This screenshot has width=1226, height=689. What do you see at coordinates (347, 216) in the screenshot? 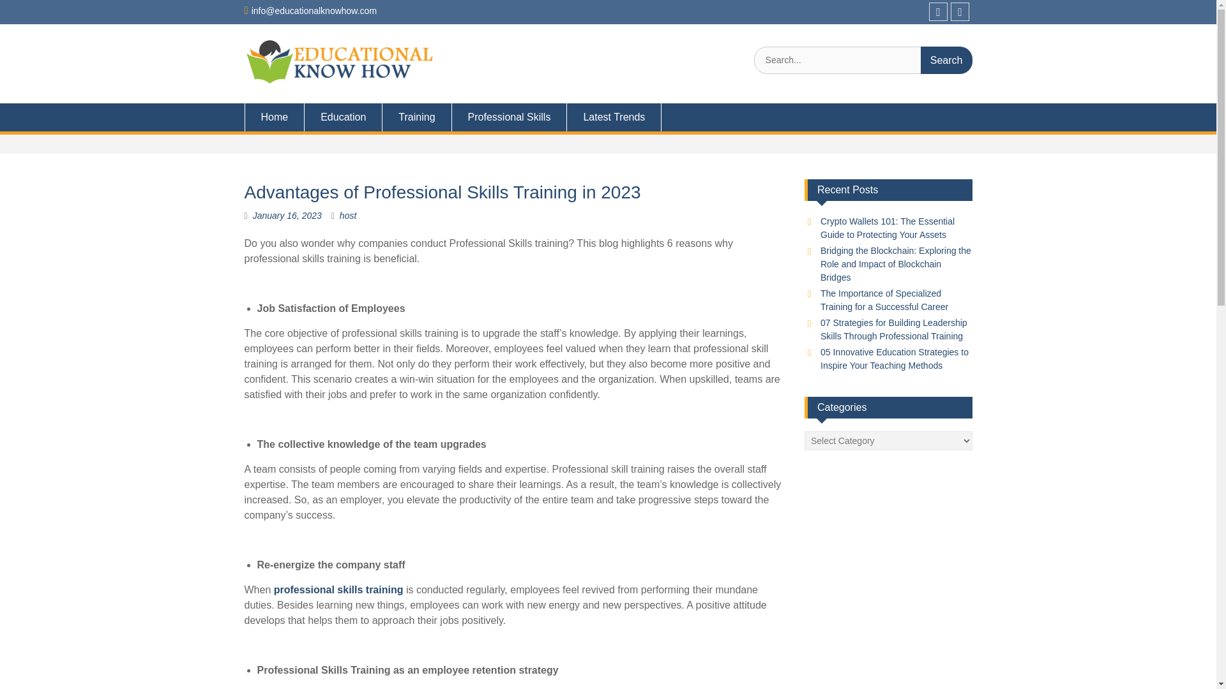
I see `host` at bounding box center [347, 216].